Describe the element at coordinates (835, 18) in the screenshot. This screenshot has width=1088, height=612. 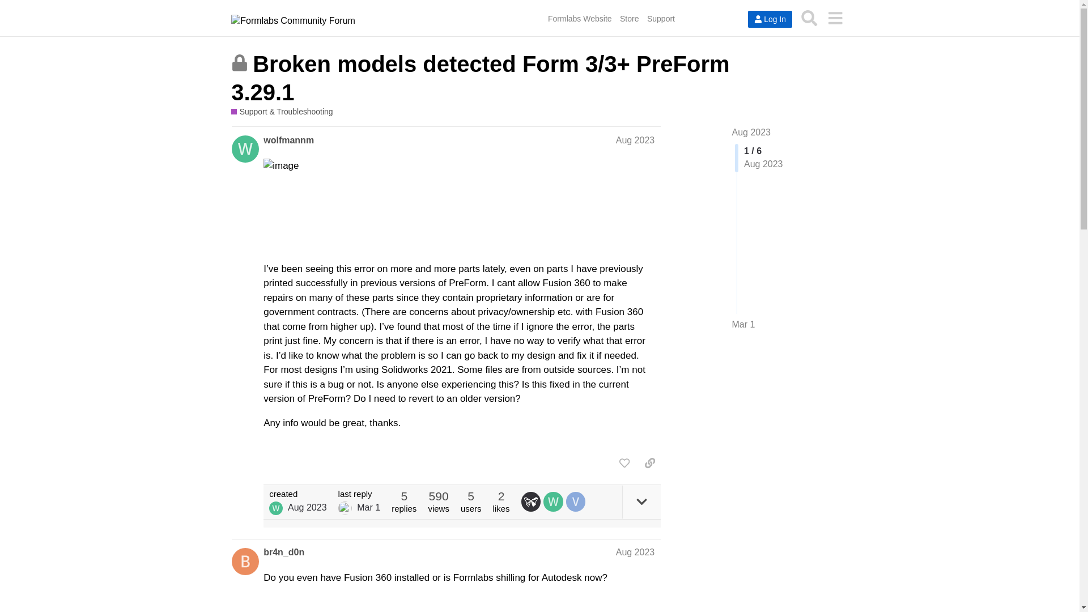
I see `menu` at that location.